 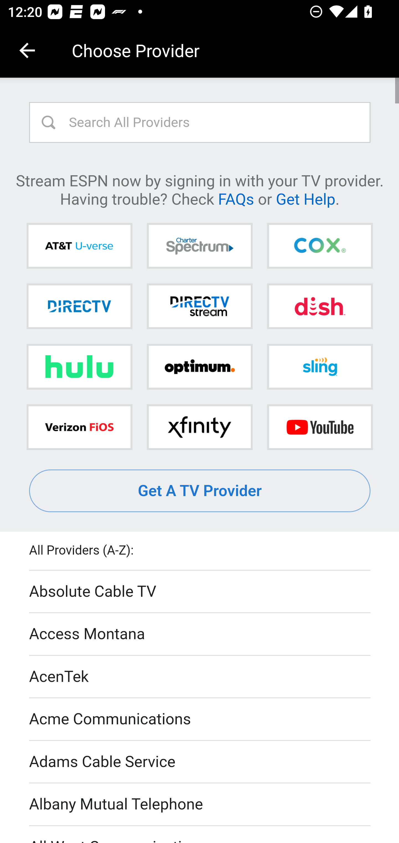 What do you see at coordinates (200, 805) in the screenshot?
I see `Albany Mutual Telephone` at bounding box center [200, 805].